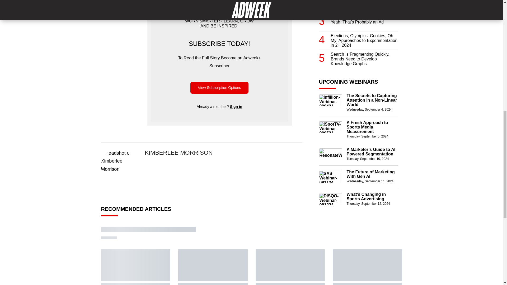 This screenshot has height=285, width=507. What do you see at coordinates (219, 88) in the screenshot?
I see `View Subscription Options` at bounding box center [219, 88].